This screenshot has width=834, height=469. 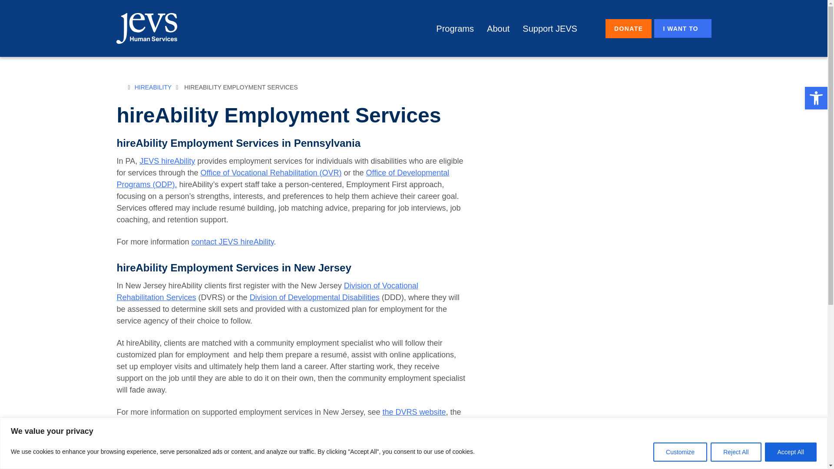 What do you see at coordinates (791, 452) in the screenshot?
I see `Accept All` at bounding box center [791, 452].